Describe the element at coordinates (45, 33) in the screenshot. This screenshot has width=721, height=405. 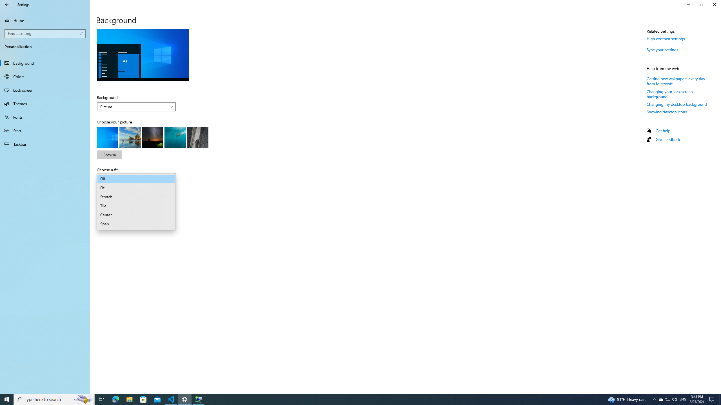
I see `Search box, Find a setting` at that location.